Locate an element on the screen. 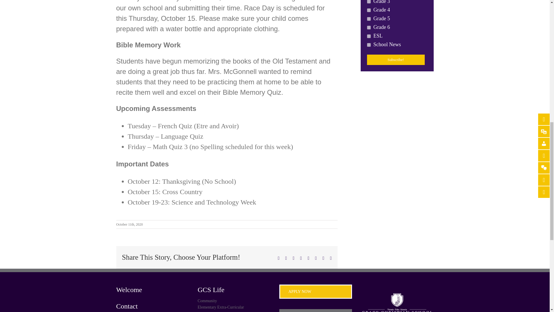  4 is located at coordinates (369, 2).